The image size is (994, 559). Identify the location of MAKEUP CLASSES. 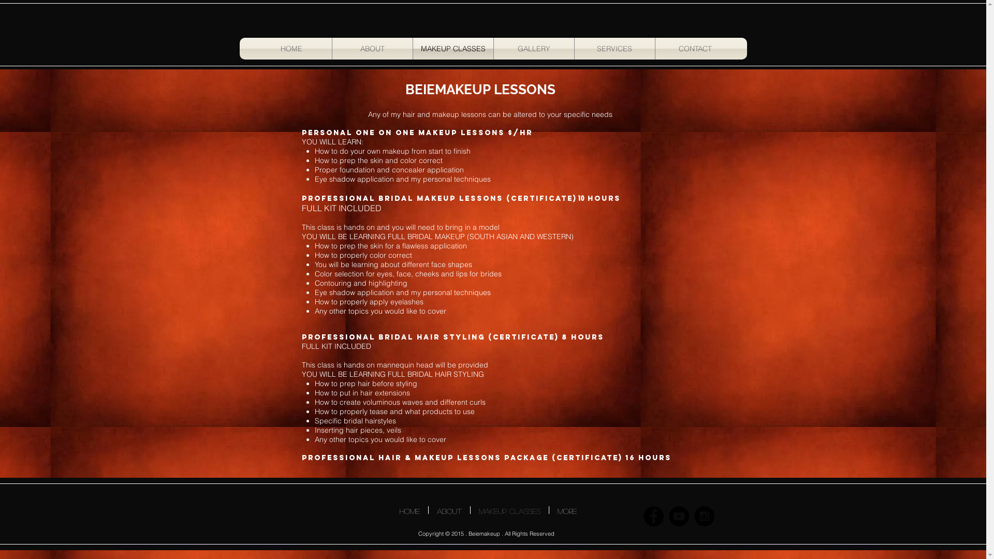
(509, 510).